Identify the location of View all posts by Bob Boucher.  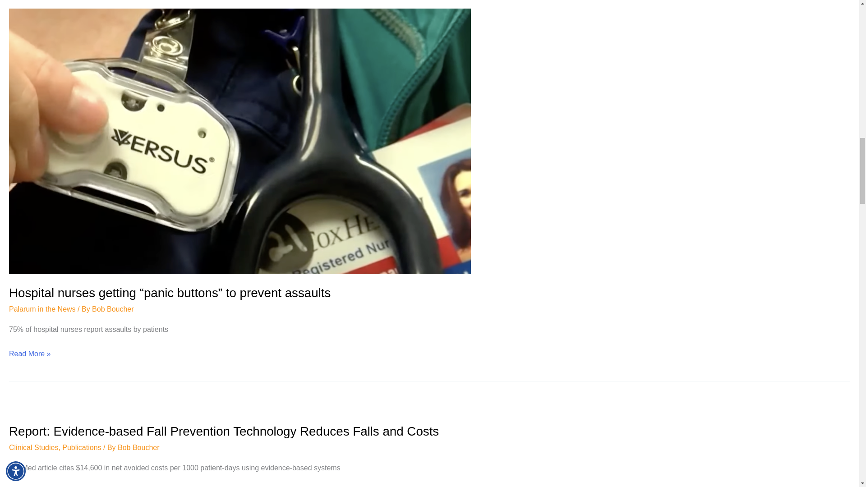
(113, 309).